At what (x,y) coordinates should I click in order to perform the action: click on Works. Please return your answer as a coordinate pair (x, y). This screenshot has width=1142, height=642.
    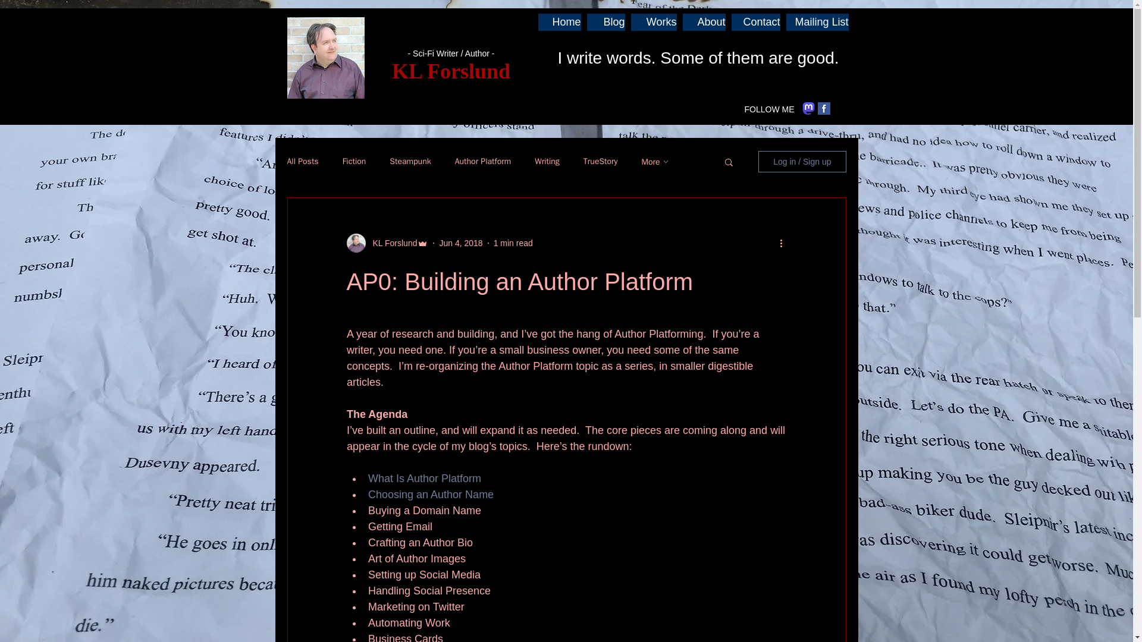
    Looking at the image, I should click on (653, 21).